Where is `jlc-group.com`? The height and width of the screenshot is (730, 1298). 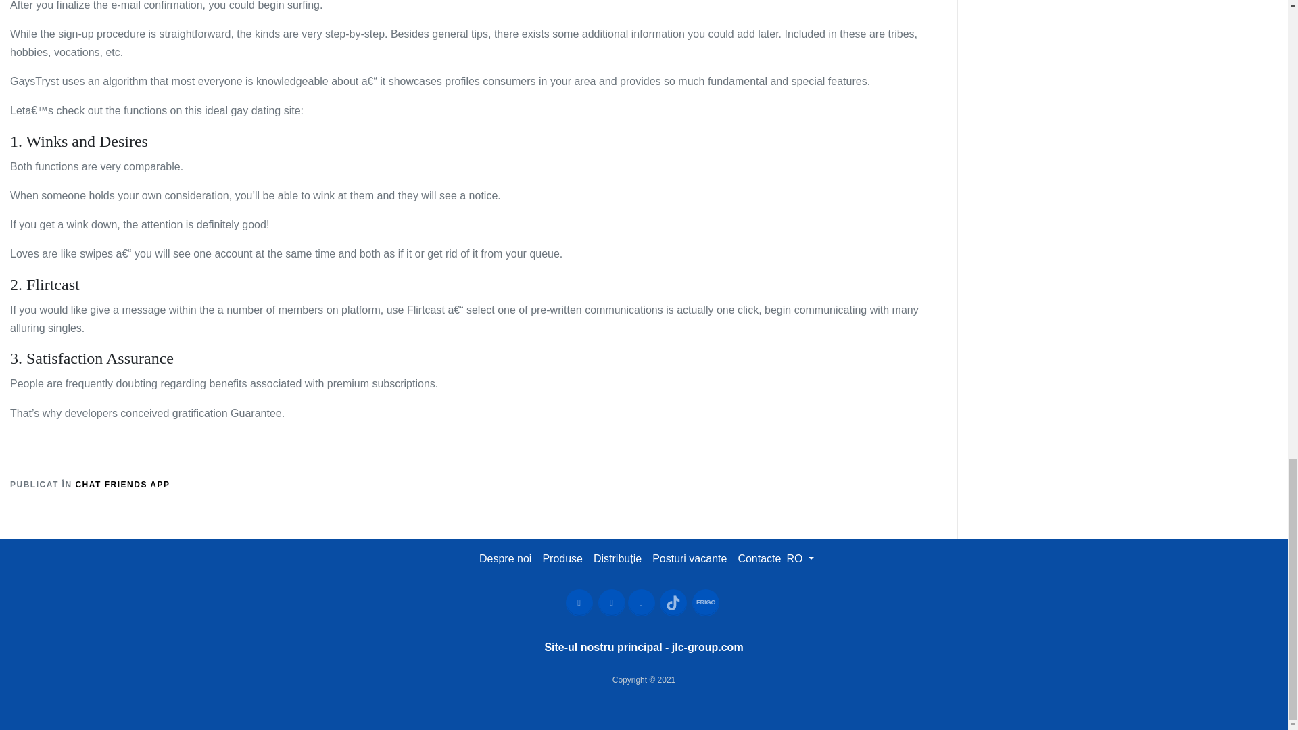 jlc-group.com is located at coordinates (708, 647).